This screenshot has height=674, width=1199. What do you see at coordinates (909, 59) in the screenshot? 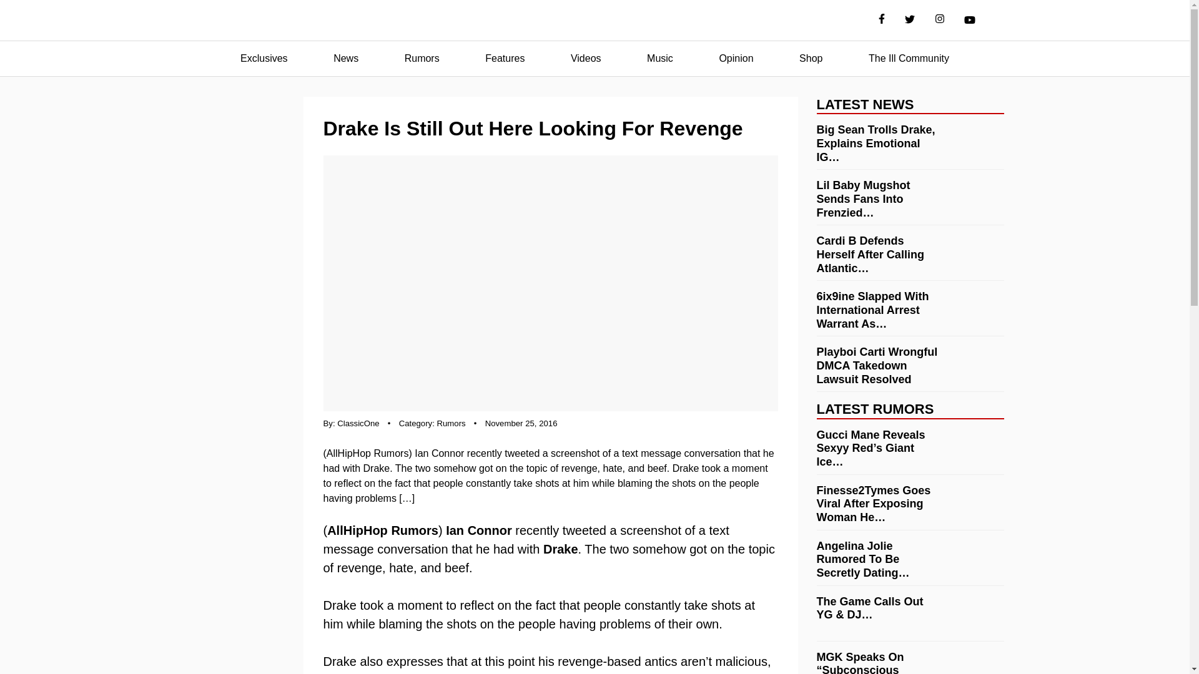
I see `The Ill Community` at bounding box center [909, 59].